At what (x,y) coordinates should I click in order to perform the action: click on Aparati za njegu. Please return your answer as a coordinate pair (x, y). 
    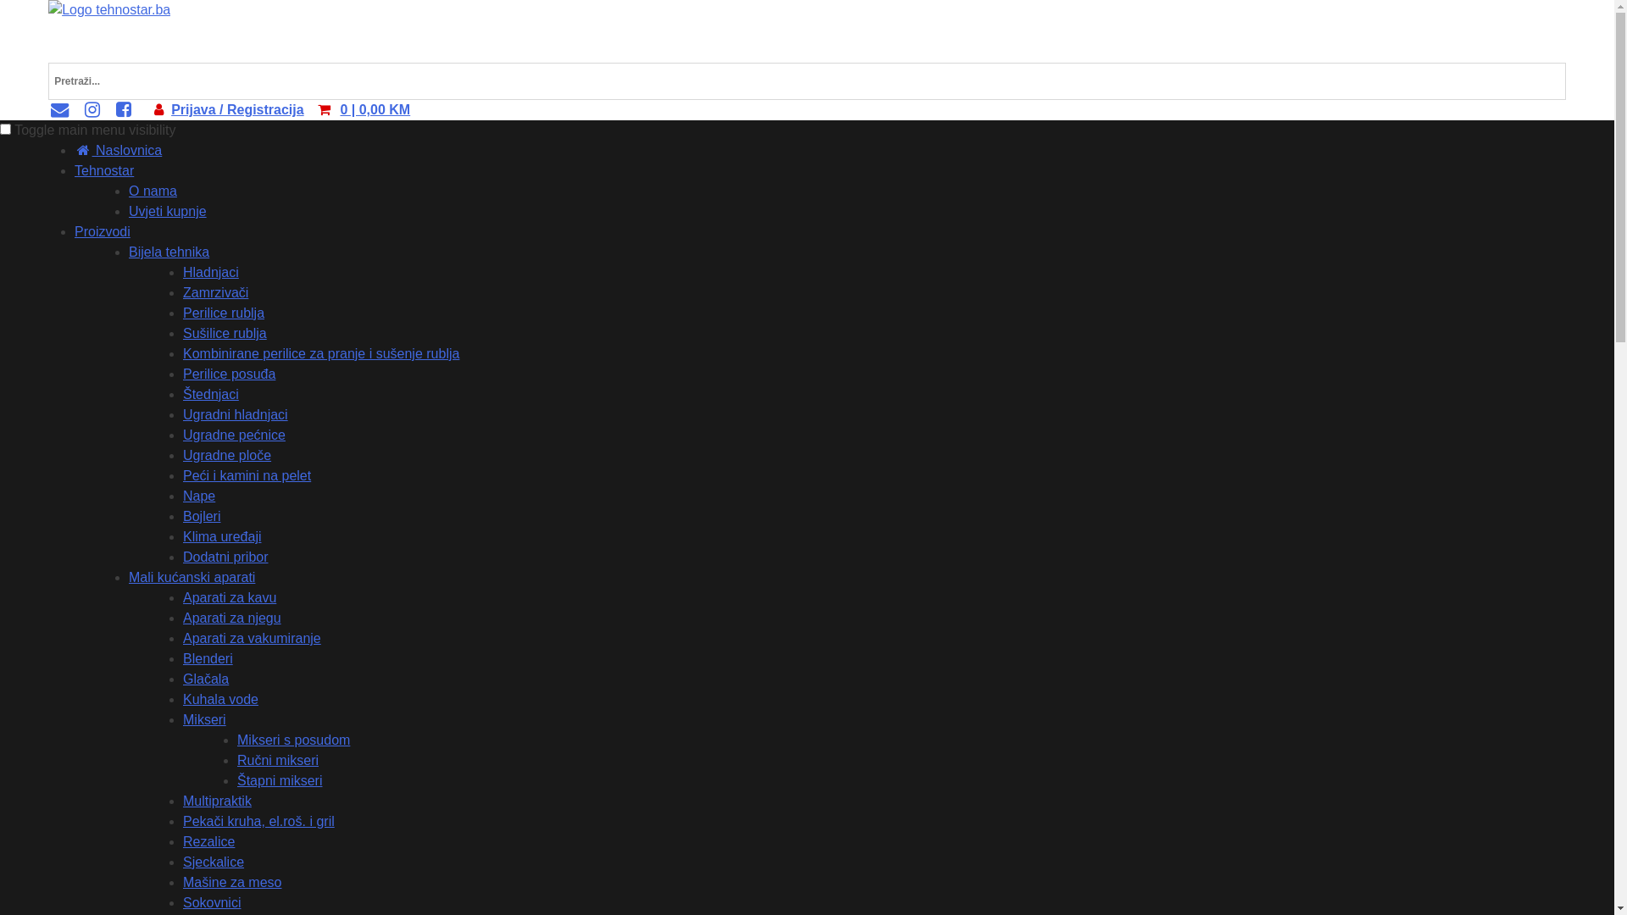
    Looking at the image, I should click on (232, 618).